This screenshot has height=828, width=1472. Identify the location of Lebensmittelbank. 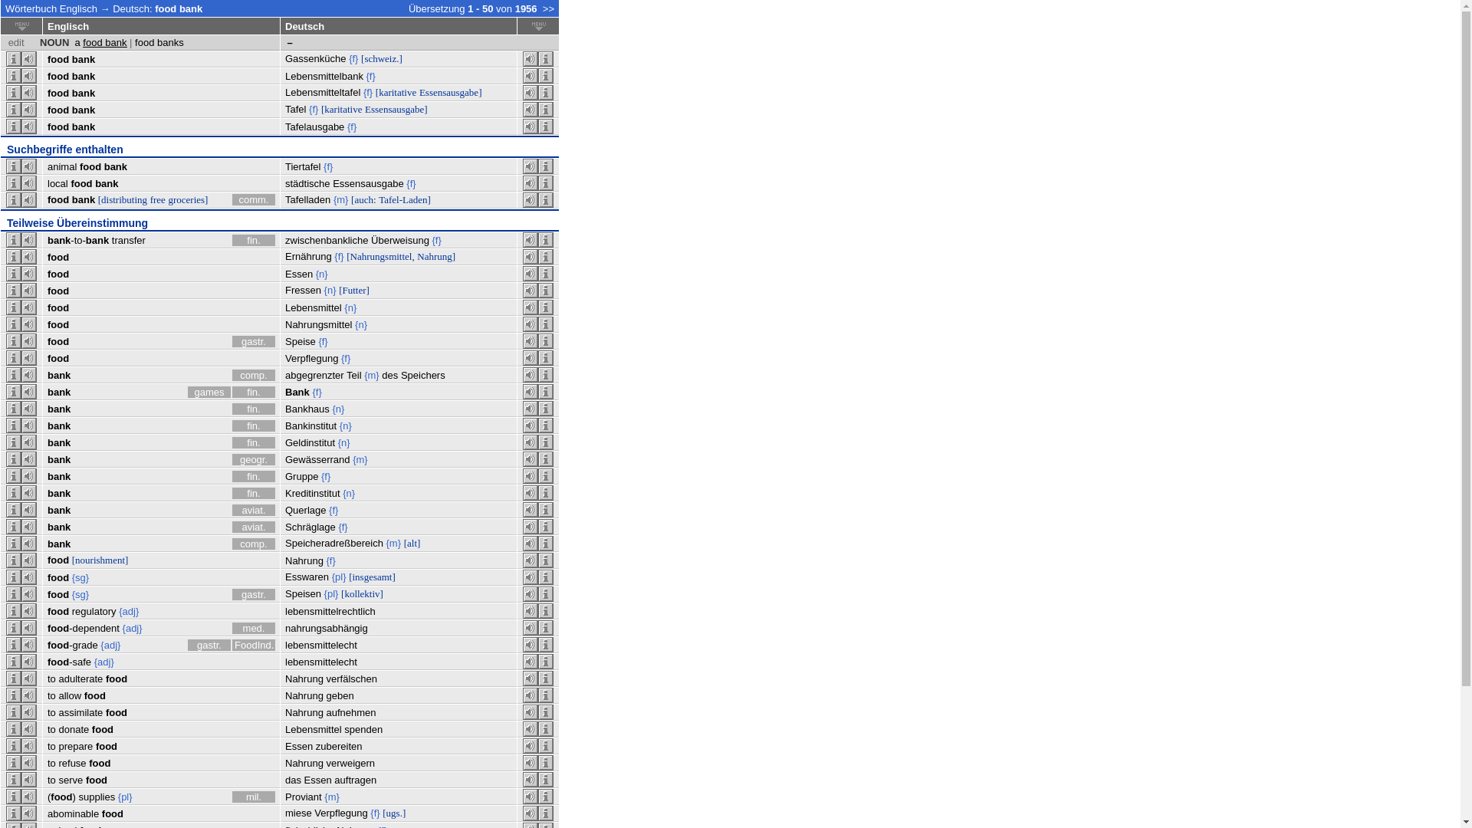
(324, 77).